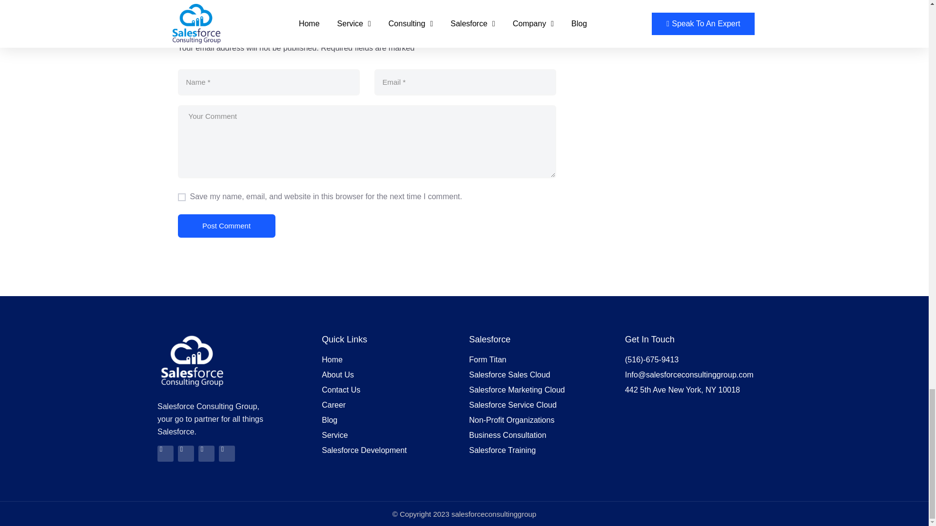 The width and height of the screenshot is (936, 526). What do you see at coordinates (226, 226) in the screenshot?
I see `Post Comment` at bounding box center [226, 226].